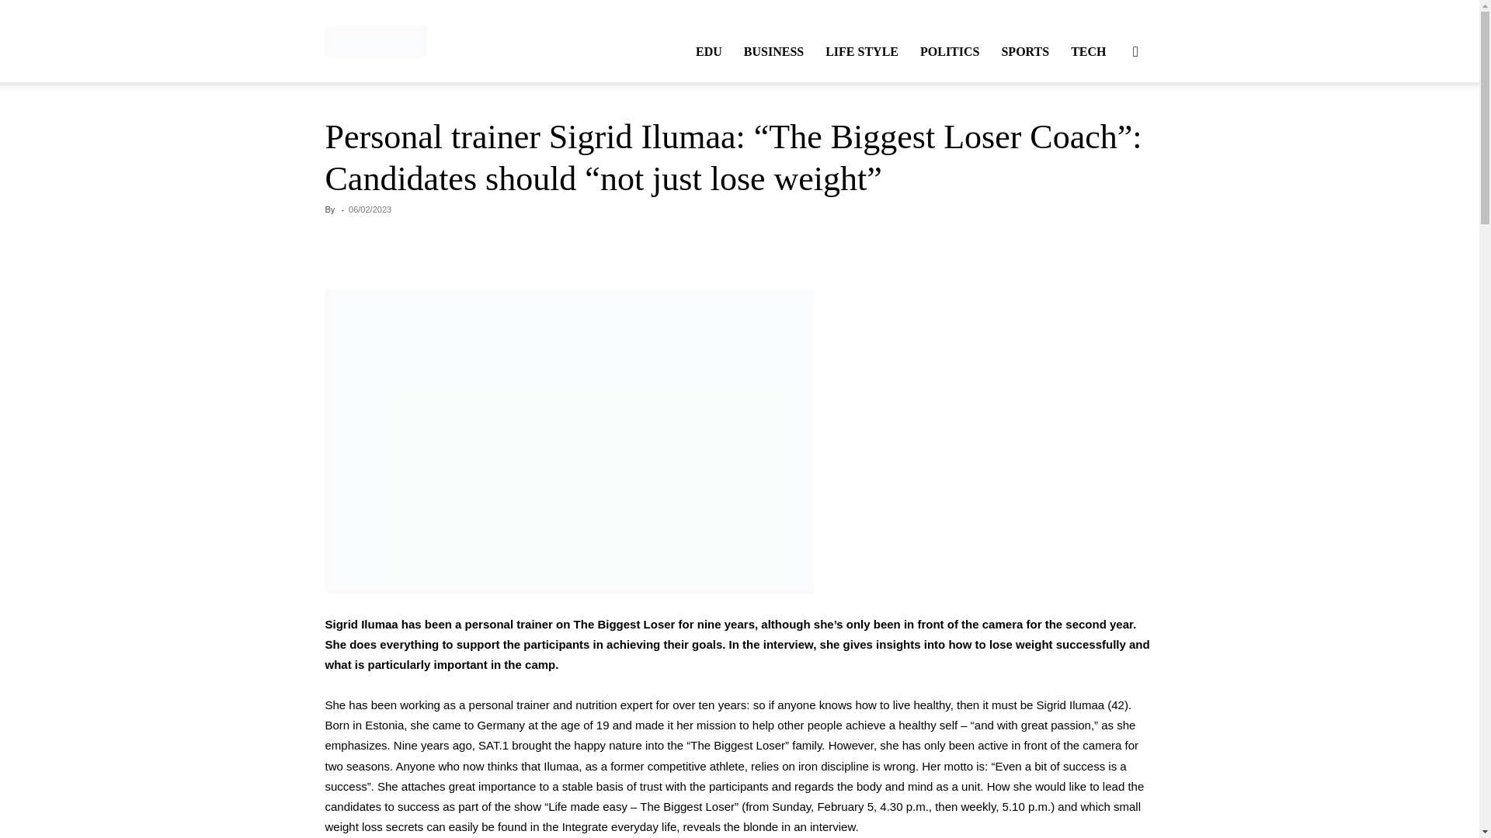 This screenshot has height=838, width=1491. I want to click on Breaking News, so click(376, 40).